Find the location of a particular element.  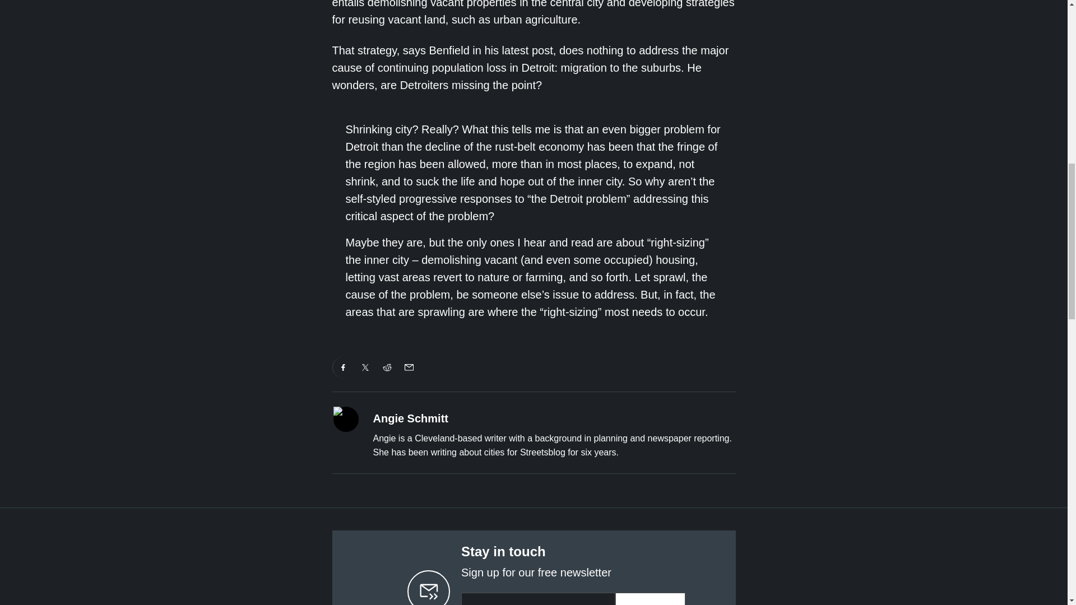

Share on Email is located at coordinates (409, 367).